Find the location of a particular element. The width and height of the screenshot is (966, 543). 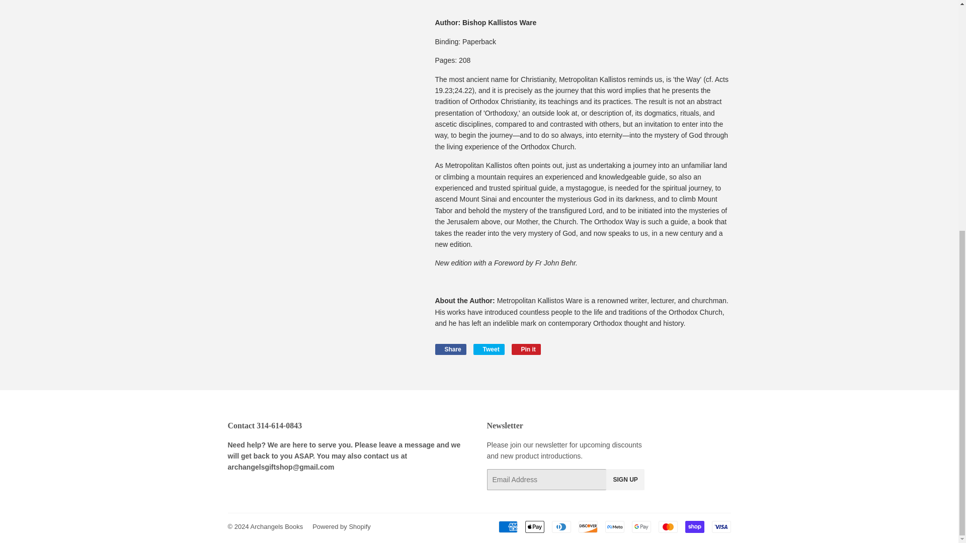

Shop Pay is located at coordinates (694, 526).